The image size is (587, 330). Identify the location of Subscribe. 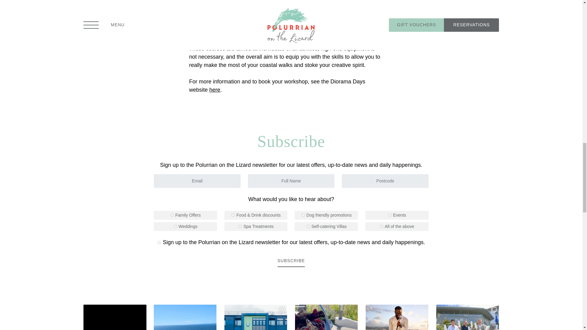
(291, 261).